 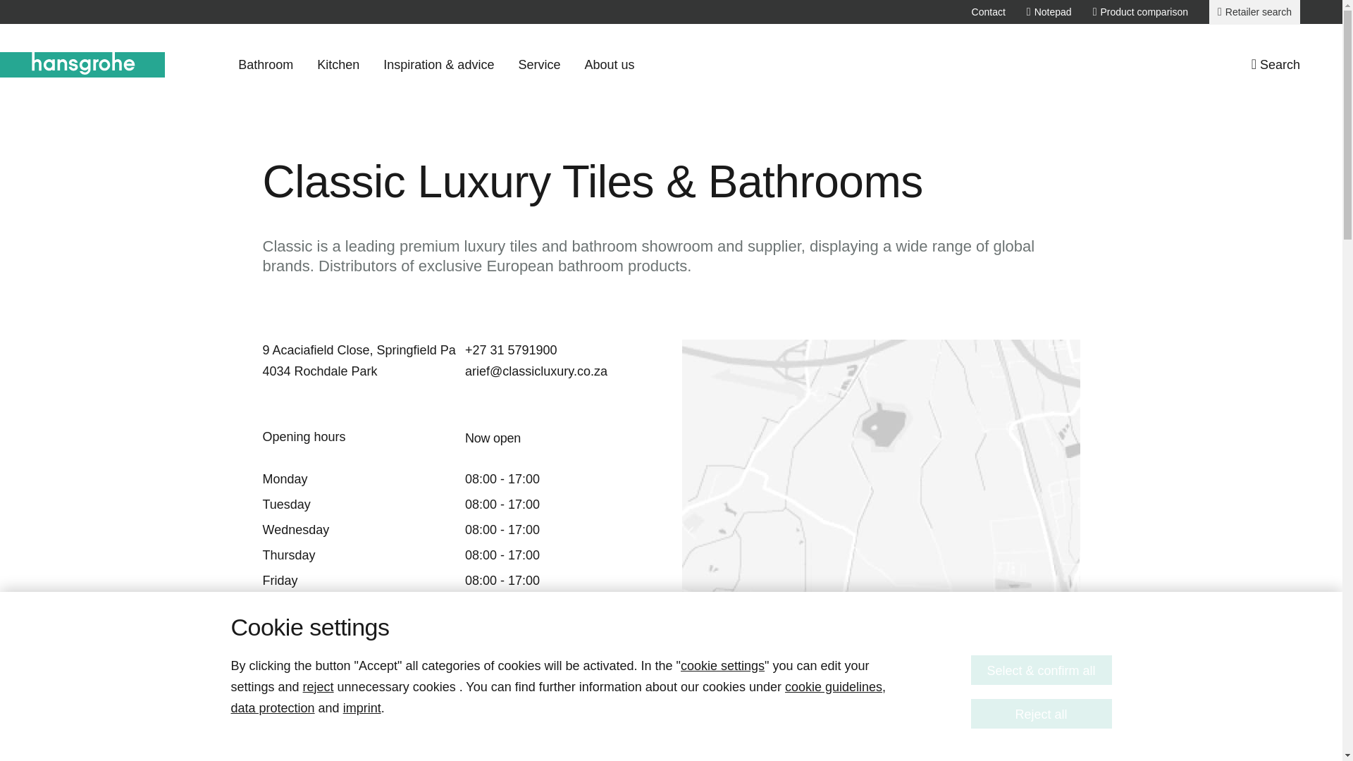 What do you see at coordinates (988, 11) in the screenshot?
I see `Contact` at bounding box center [988, 11].